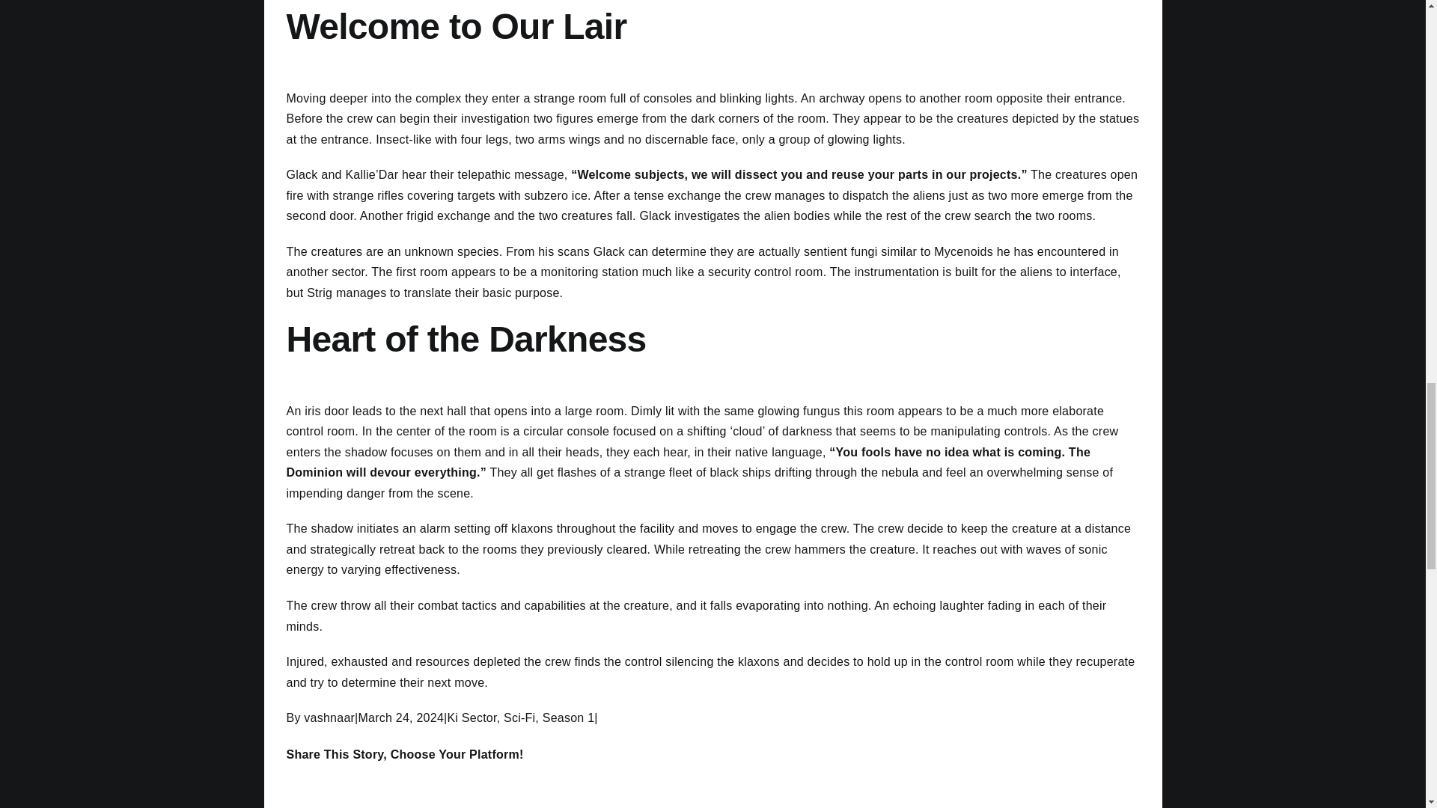  What do you see at coordinates (329, 717) in the screenshot?
I see `Posts by vashnaar` at bounding box center [329, 717].